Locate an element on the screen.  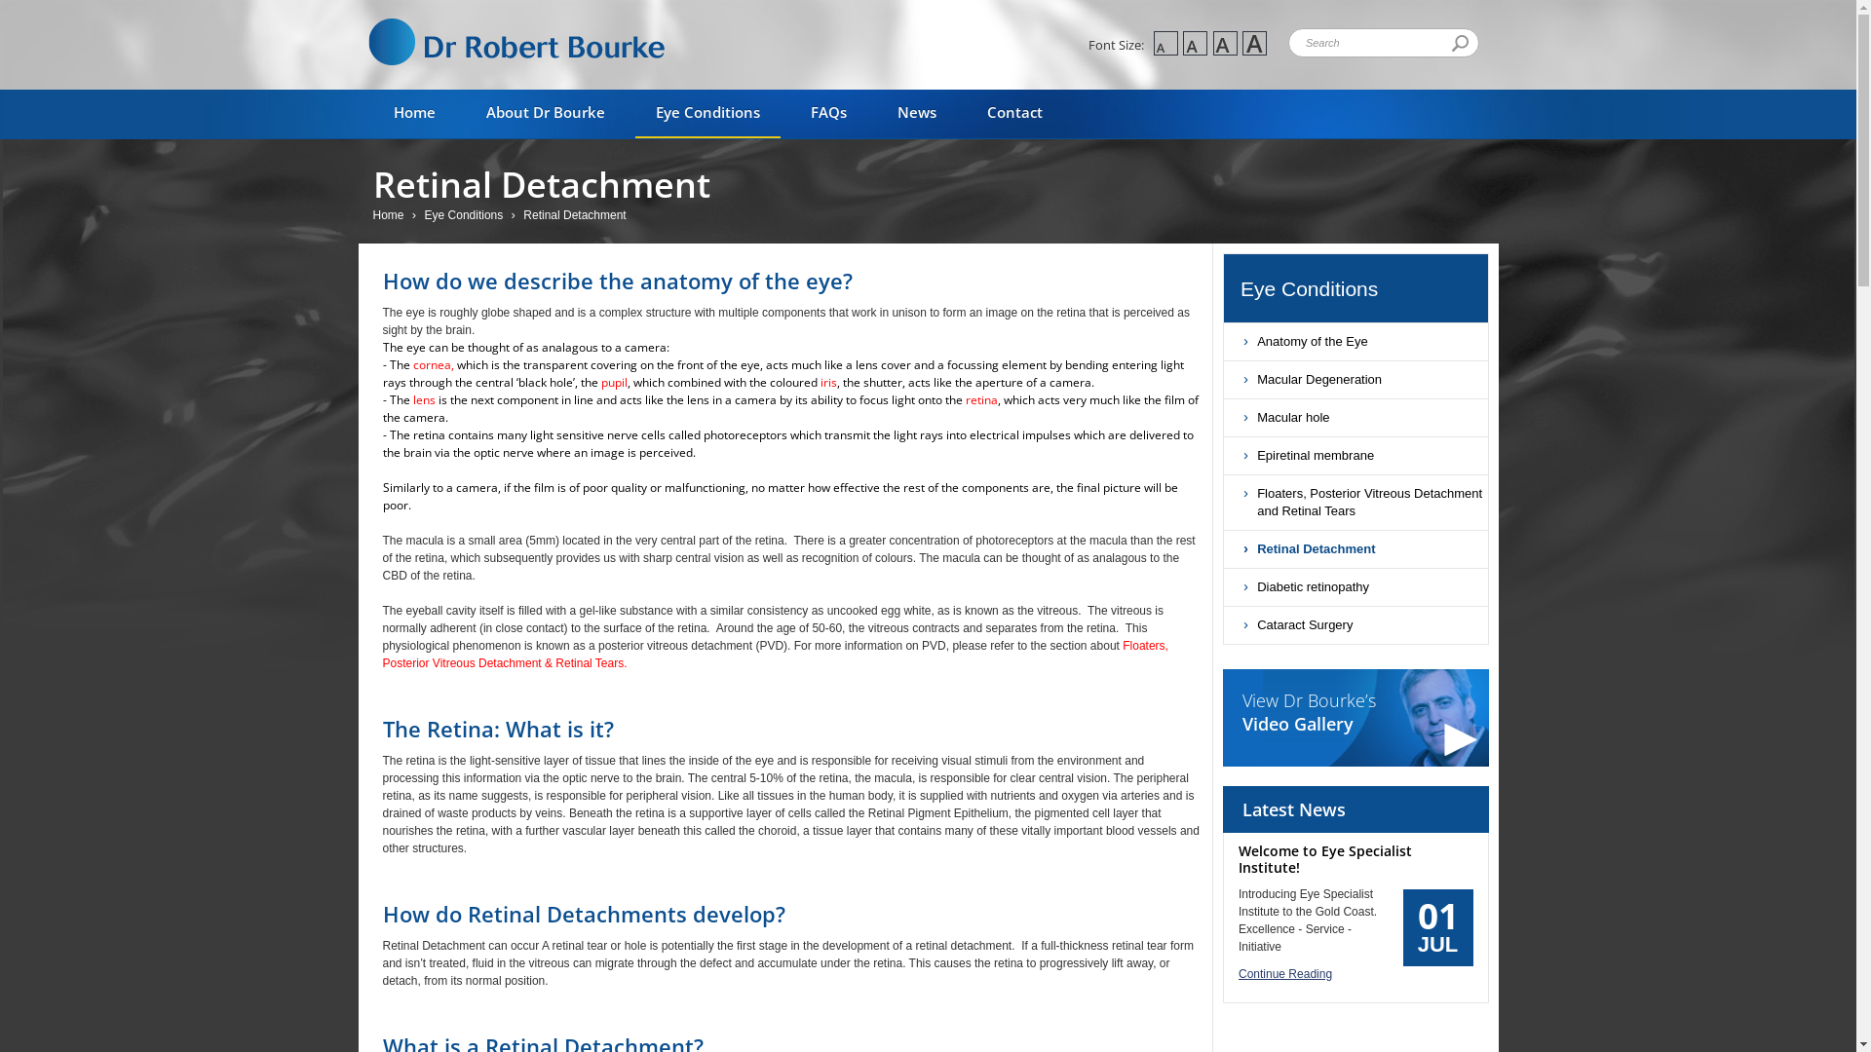
About Dr Bourke is located at coordinates (546, 114).